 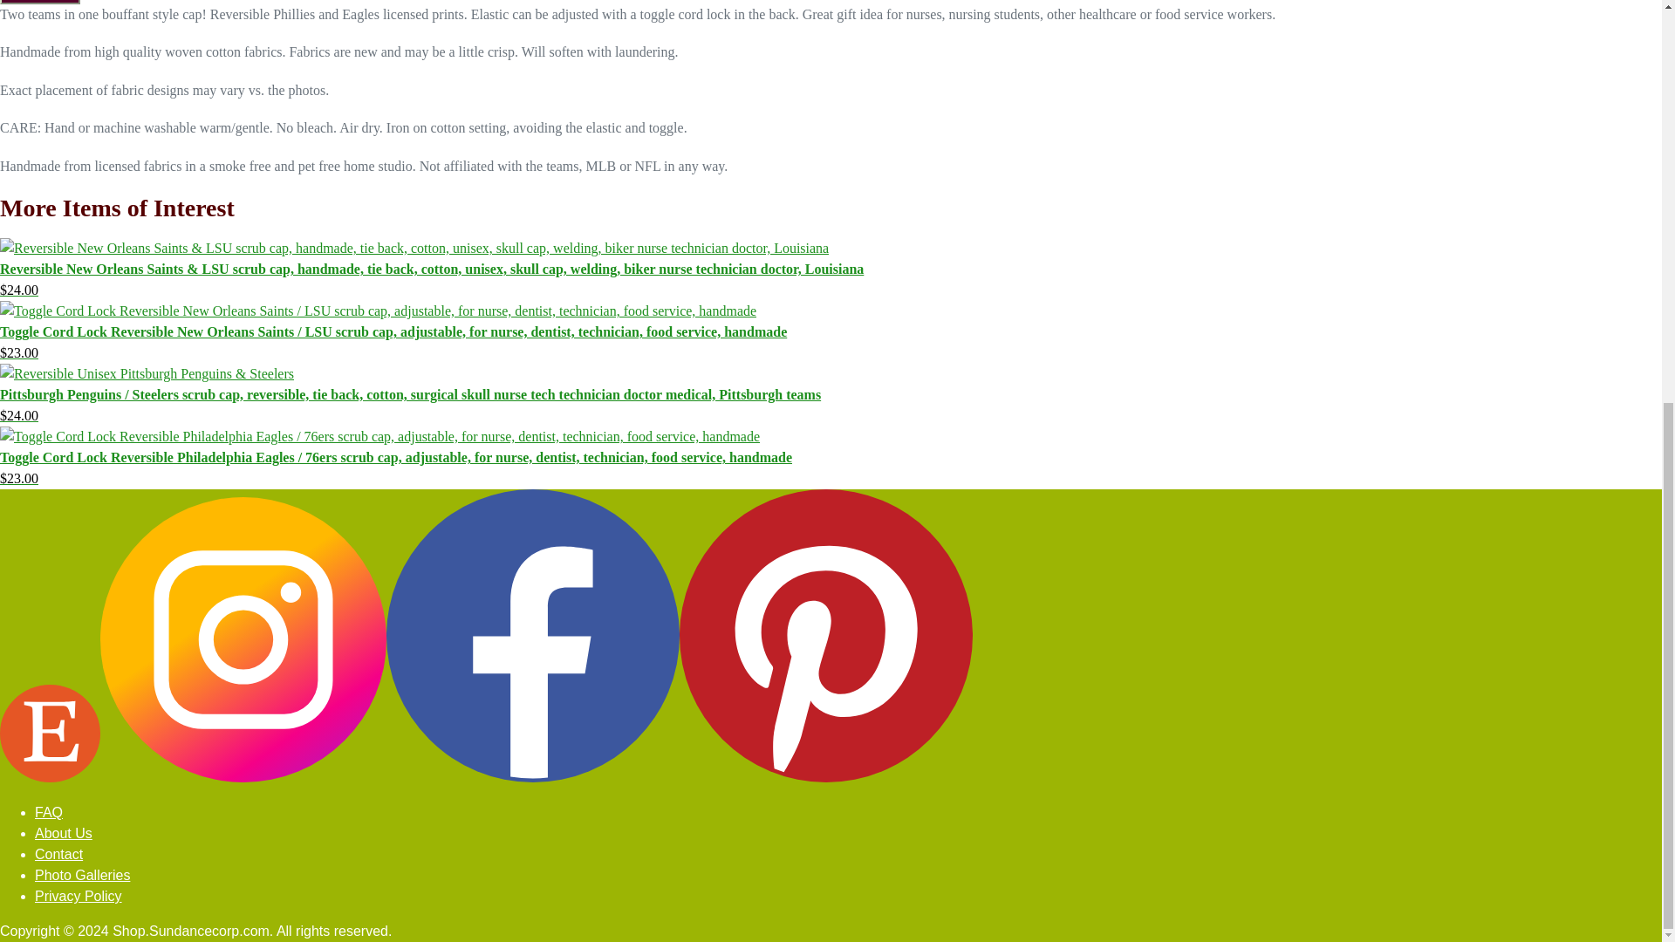 What do you see at coordinates (58, 854) in the screenshot?
I see `Contact` at bounding box center [58, 854].